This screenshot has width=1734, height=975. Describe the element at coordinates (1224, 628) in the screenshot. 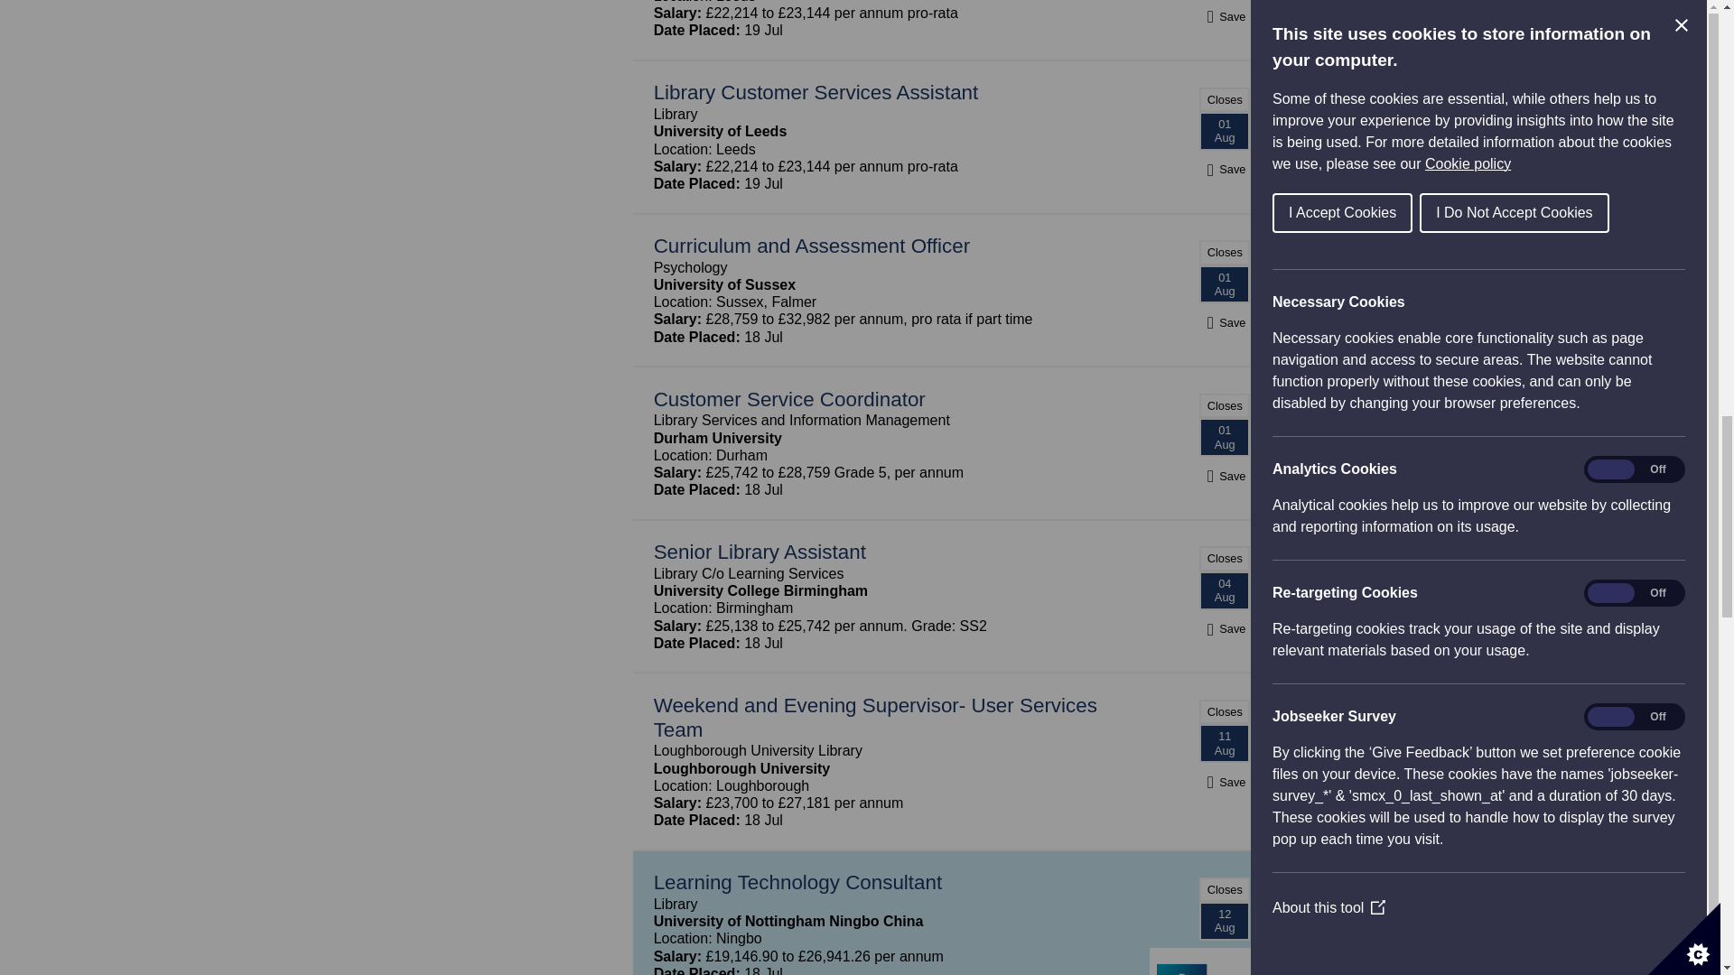

I see `Save job` at that location.